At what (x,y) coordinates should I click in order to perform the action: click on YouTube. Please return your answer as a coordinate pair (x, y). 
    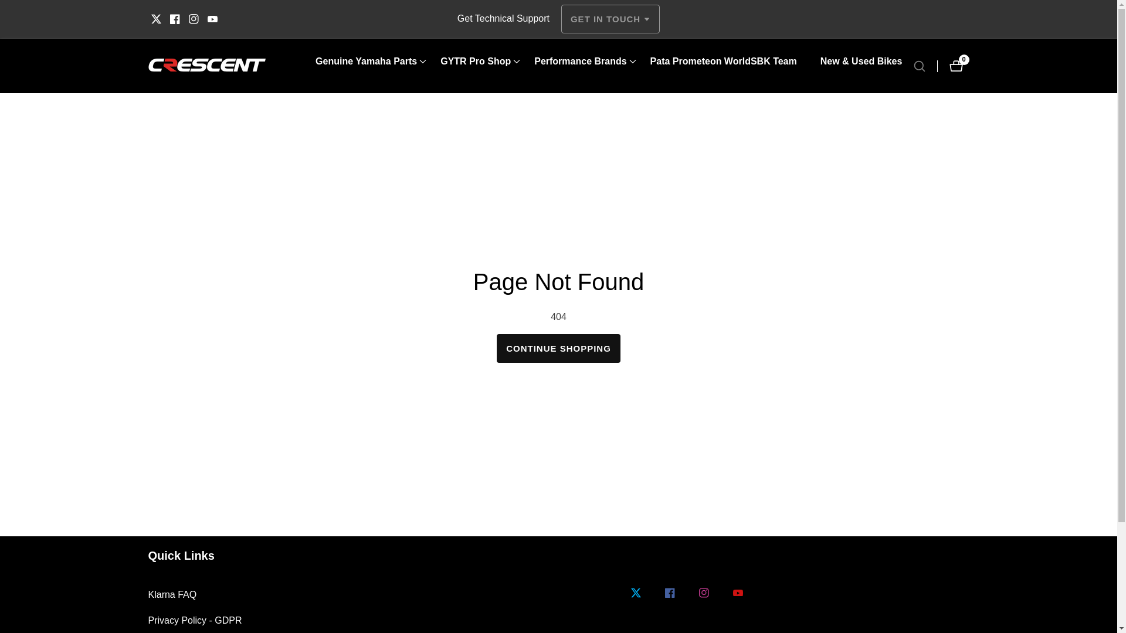
    Looking at the image, I should click on (211, 19).